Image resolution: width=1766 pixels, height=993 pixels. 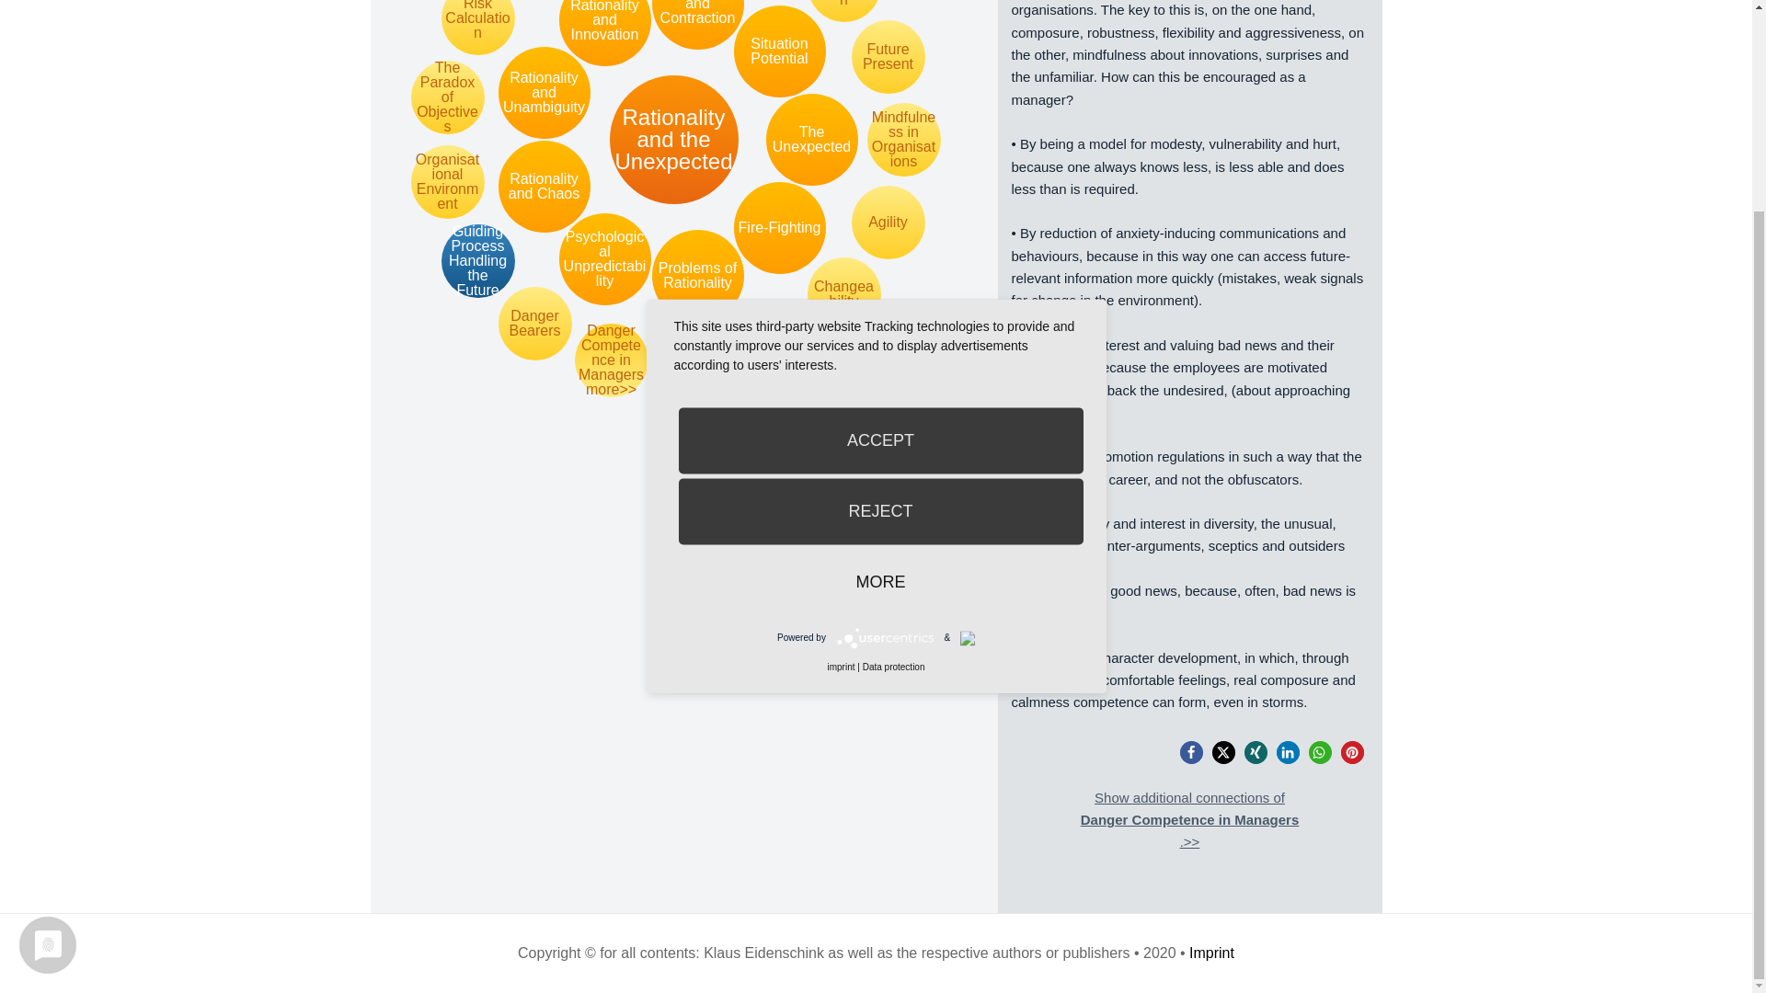 I want to click on Organisational Environment, so click(x=447, y=181).